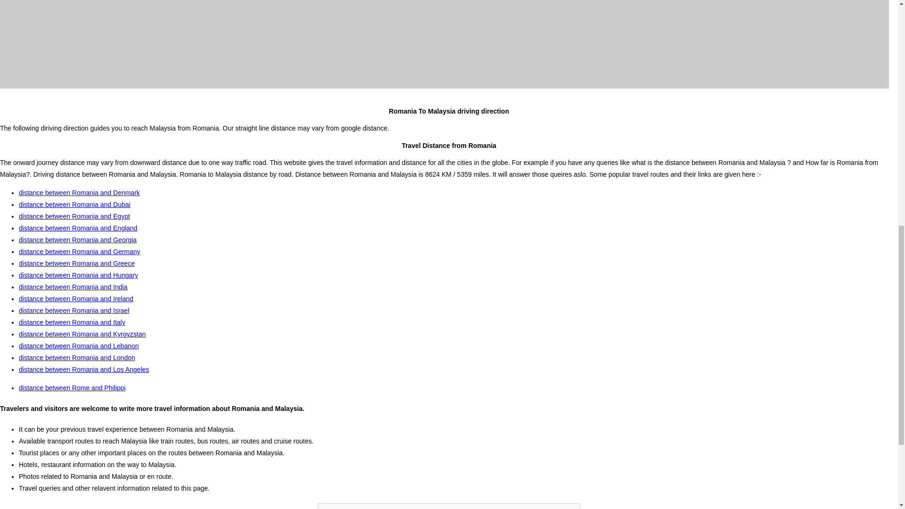 Image resolution: width=905 pixels, height=509 pixels. What do you see at coordinates (72, 322) in the screenshot?
I see `distance between Romania and Italy` at bounding box center [72, 322].